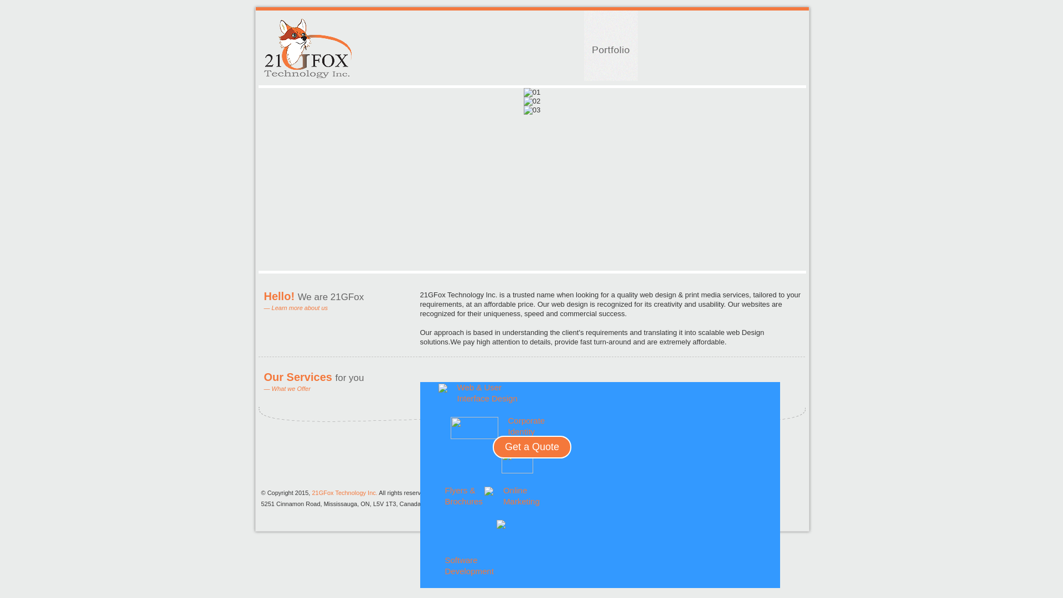 This screenshot has height=598, width=1063. What do you see at coordinates (469, 566) in the screenshot?
I see `Software
Development` at bounding box center [469, 566].